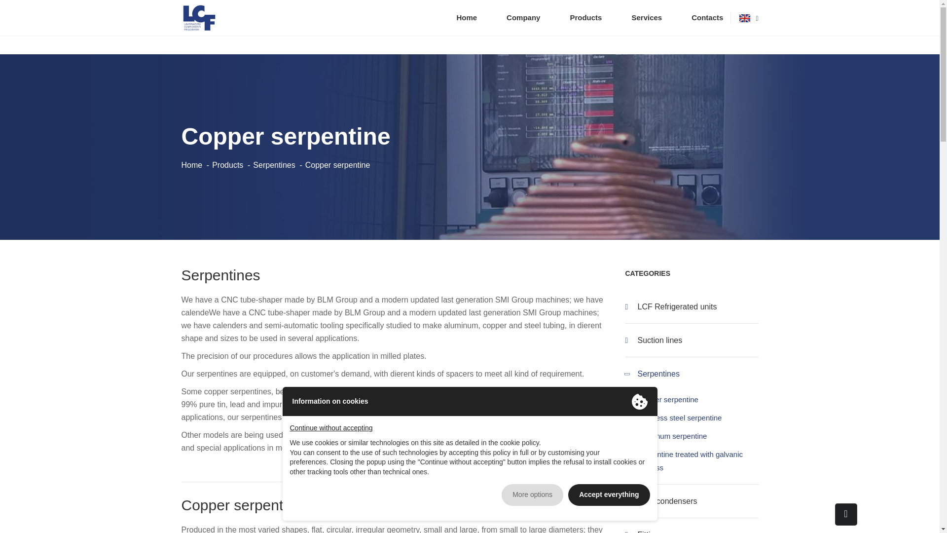  I want to click on Suction lines, so click(692, 340).